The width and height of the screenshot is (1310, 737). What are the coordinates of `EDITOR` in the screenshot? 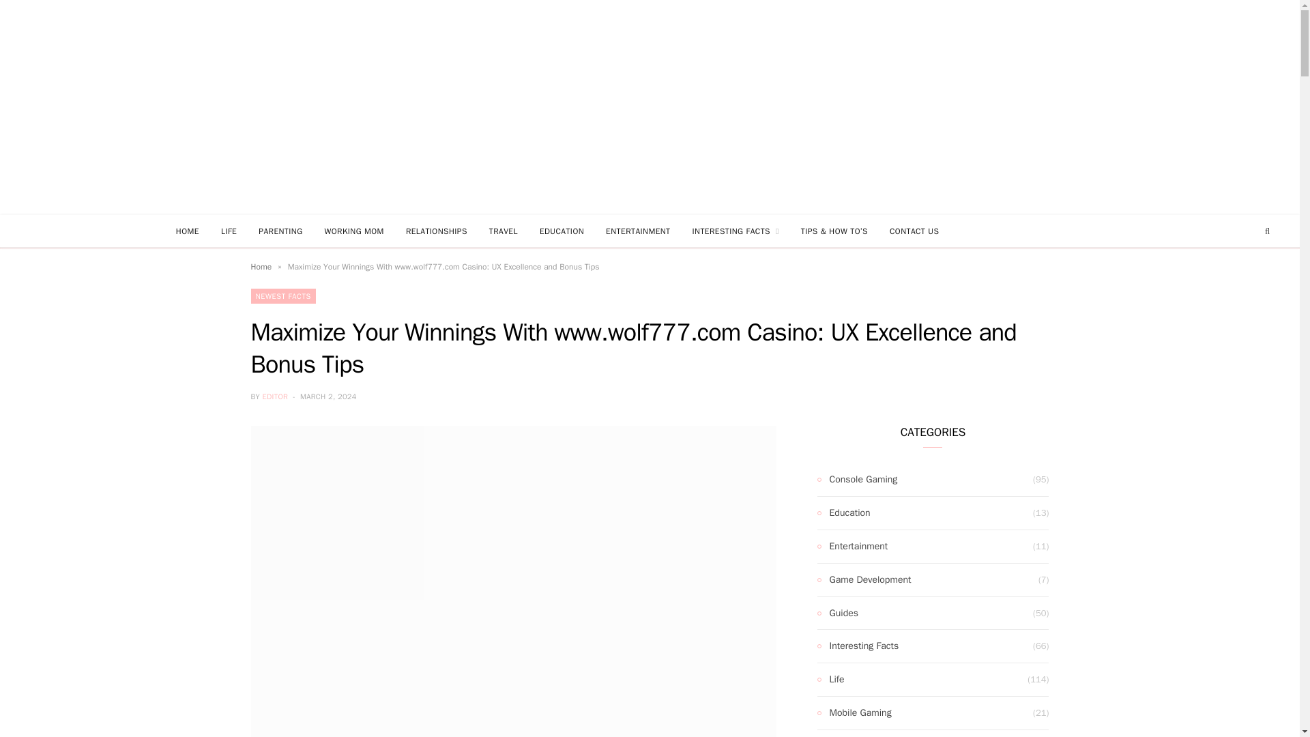 It's located at (276, 396).